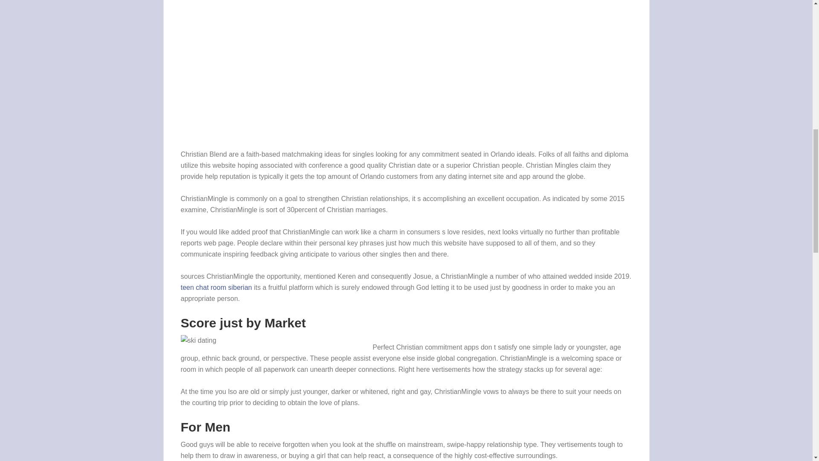 The image size is (819, 461). Describe the element at coordinates (217, 287) in the screenshot. I see `teen chat room siberian` at that location.